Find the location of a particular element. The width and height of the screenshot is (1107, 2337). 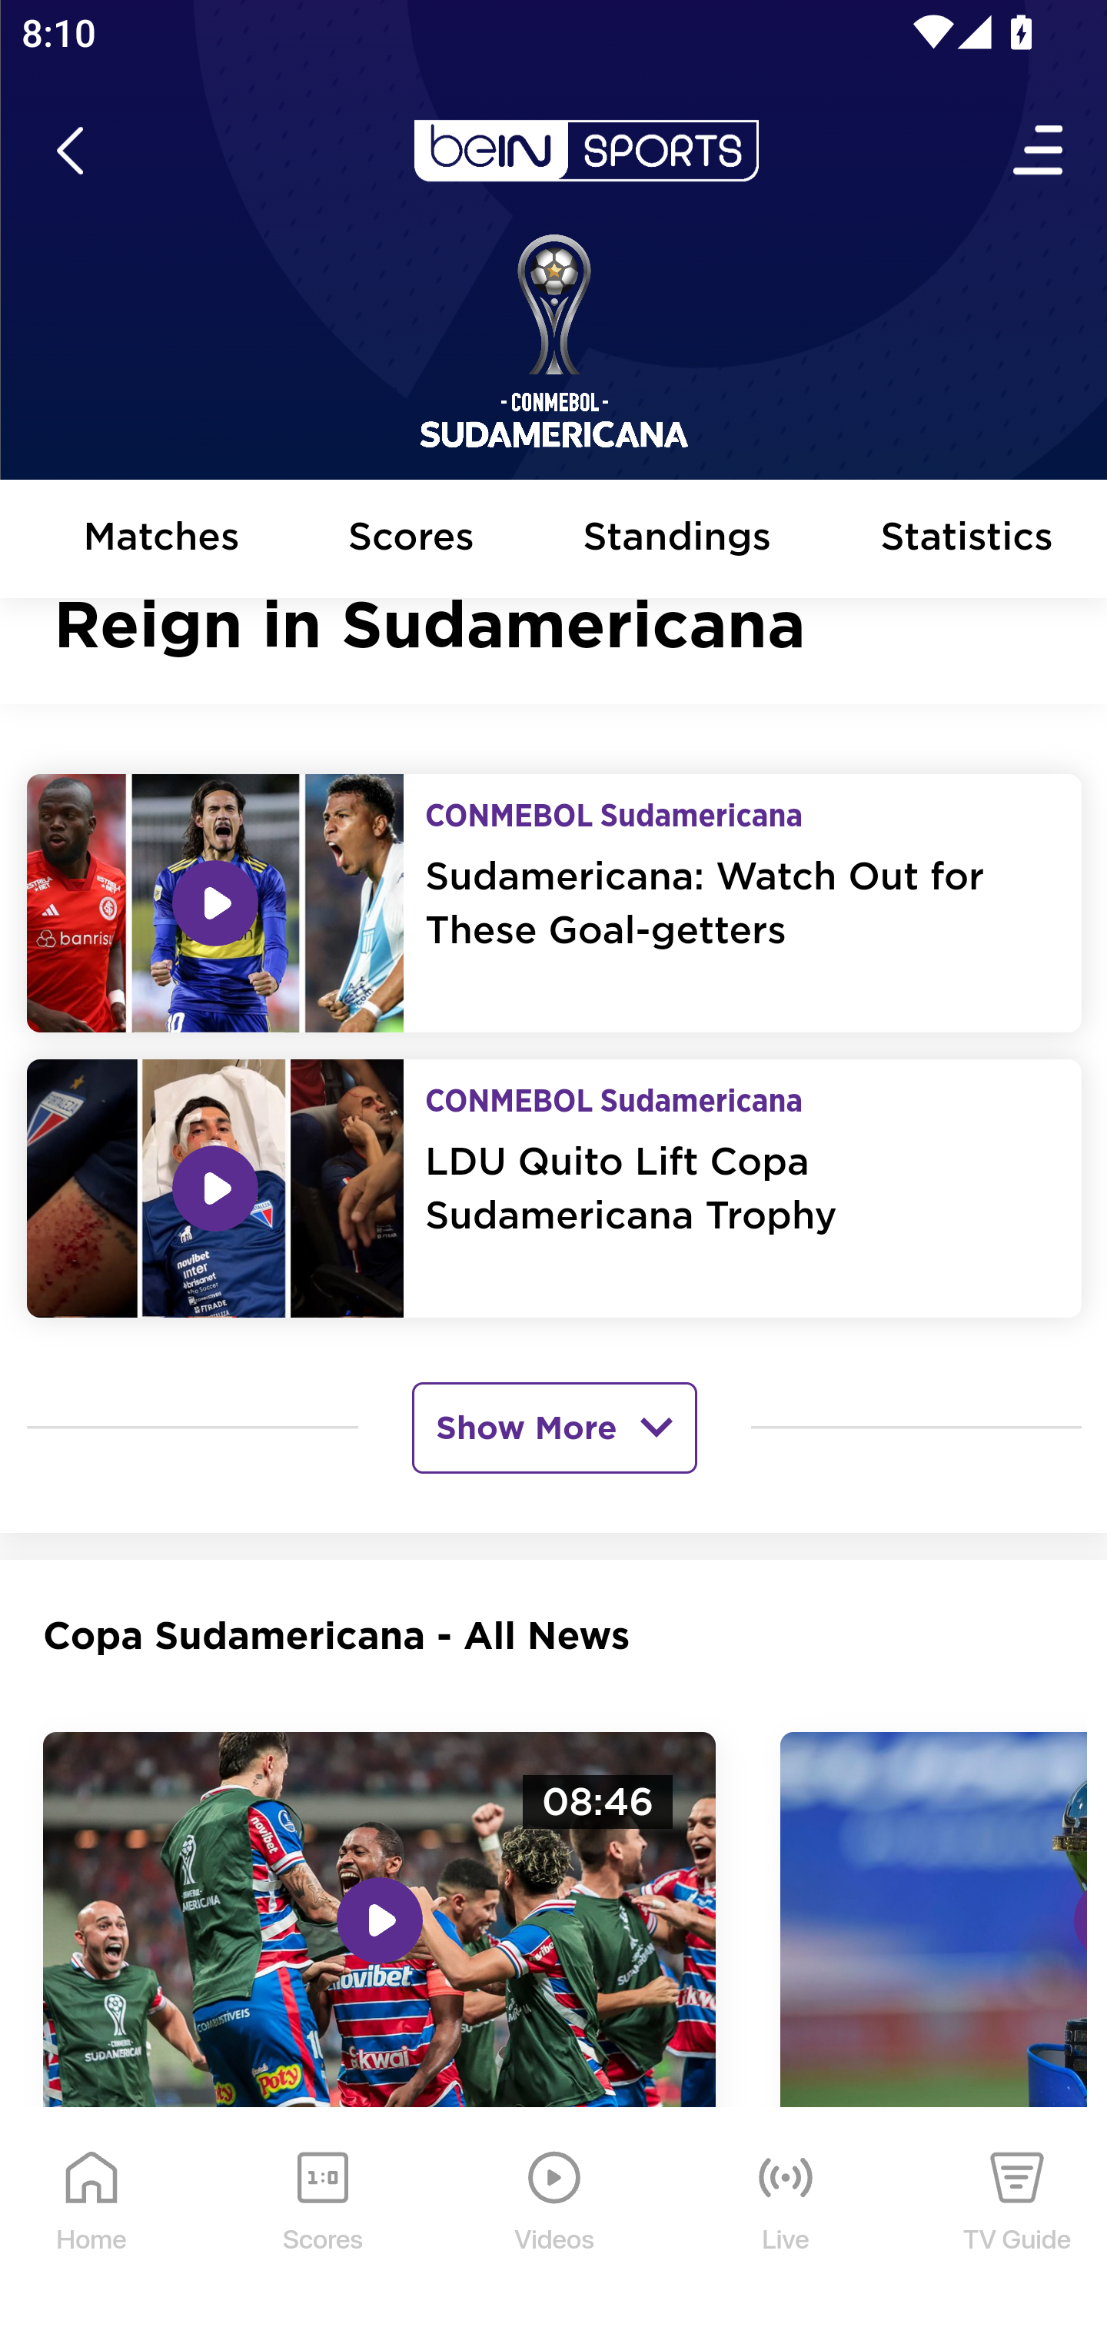

Scores Scores Icon Scores is located at coordinates (322, 2223).